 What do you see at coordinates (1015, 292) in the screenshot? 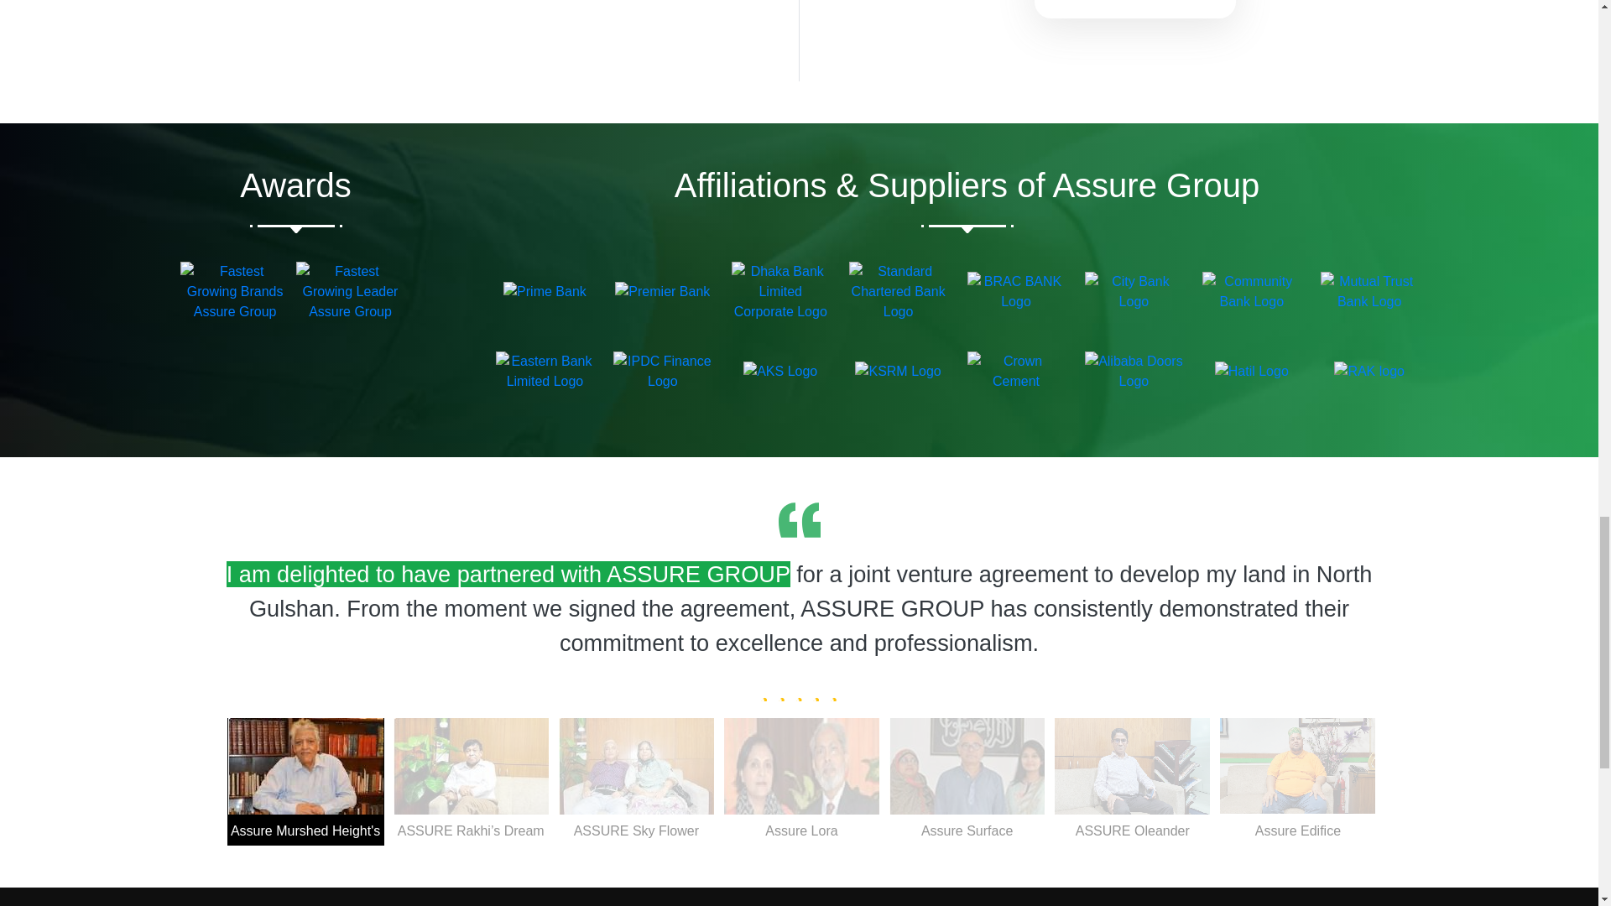
I see `BRAC Bank Limited` at bounding box center [1015, 292].